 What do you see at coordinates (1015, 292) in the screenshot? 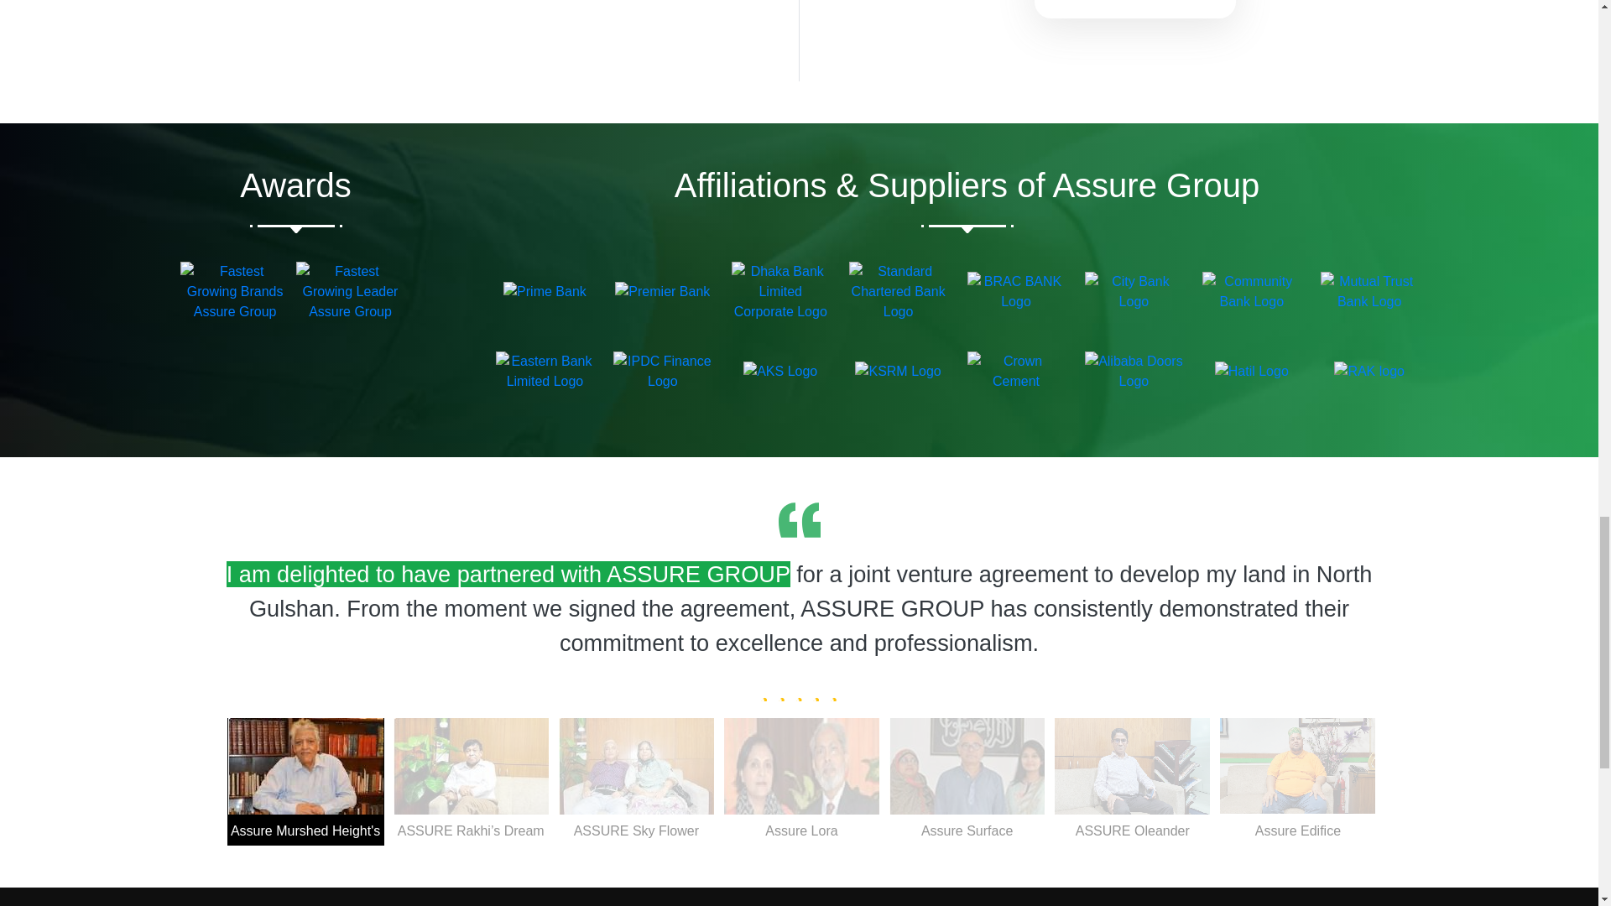
I see `BRAC Bank Limited` at bounding box center [1015, 292].